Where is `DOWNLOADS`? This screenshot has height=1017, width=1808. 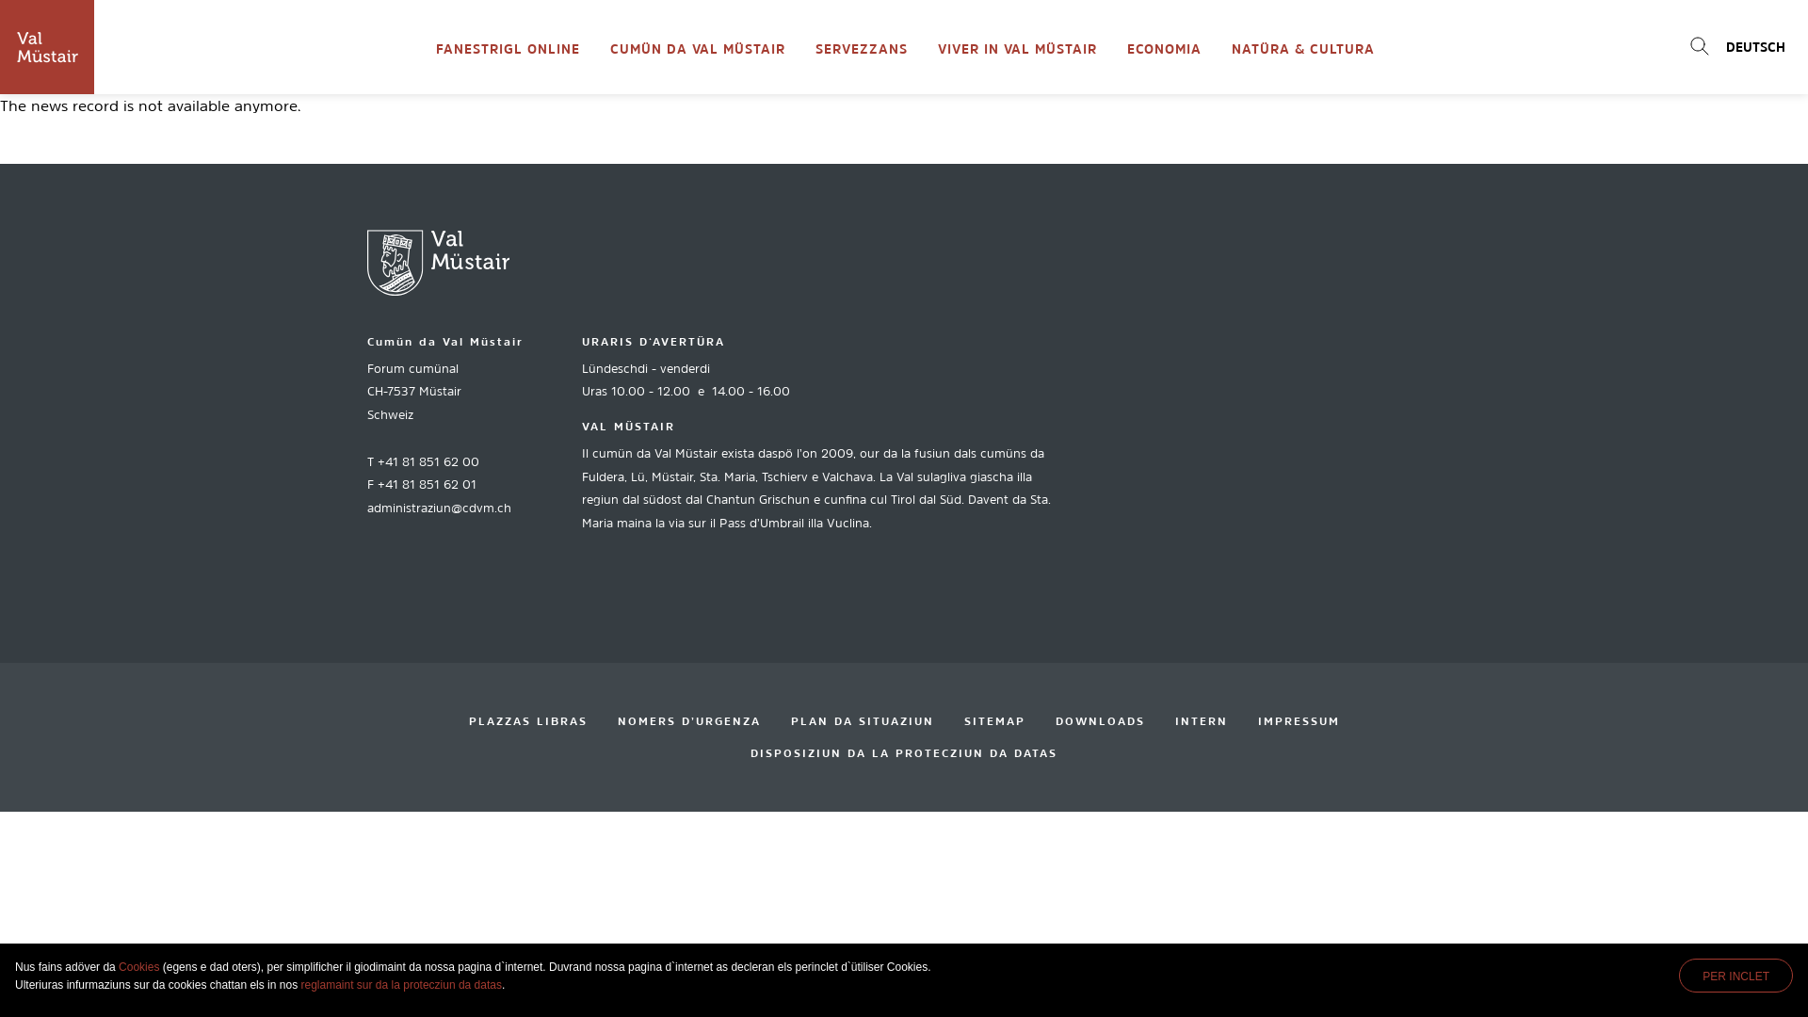
DOWNLOADS is located at coordinates (1100, 721).